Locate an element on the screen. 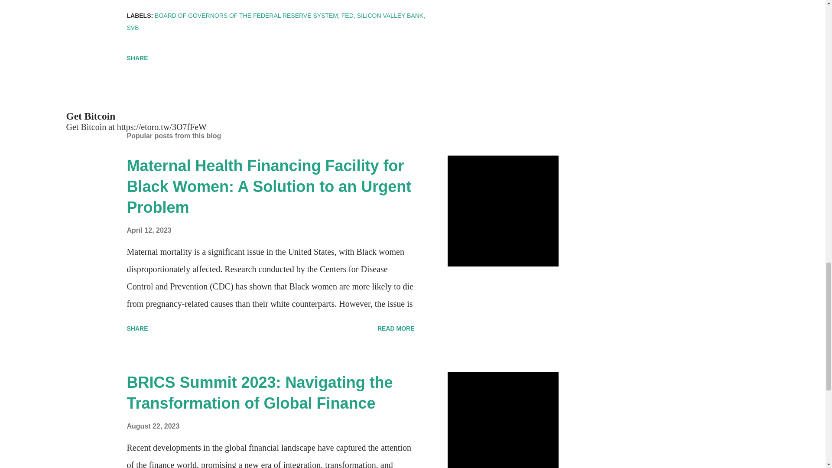 This screenshot has height=468, width=832. READ MORE is located at coordinates (396, 328).